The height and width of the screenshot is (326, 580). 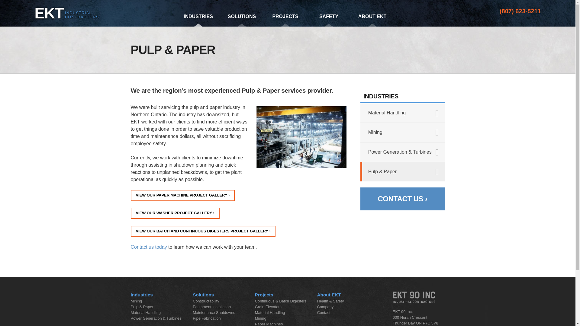 What do you see at coordinates (65, 17) in the screenshot?
I see `EKT INDUSTRIAL CONTRACTORS` at bounding box center [65, 17].